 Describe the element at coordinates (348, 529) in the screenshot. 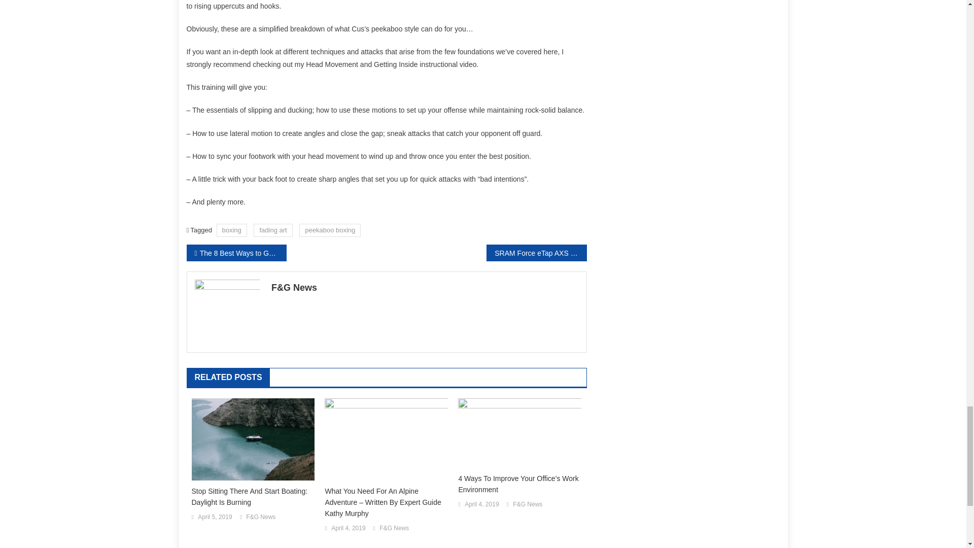

I see `April 4, 2019` at that location.